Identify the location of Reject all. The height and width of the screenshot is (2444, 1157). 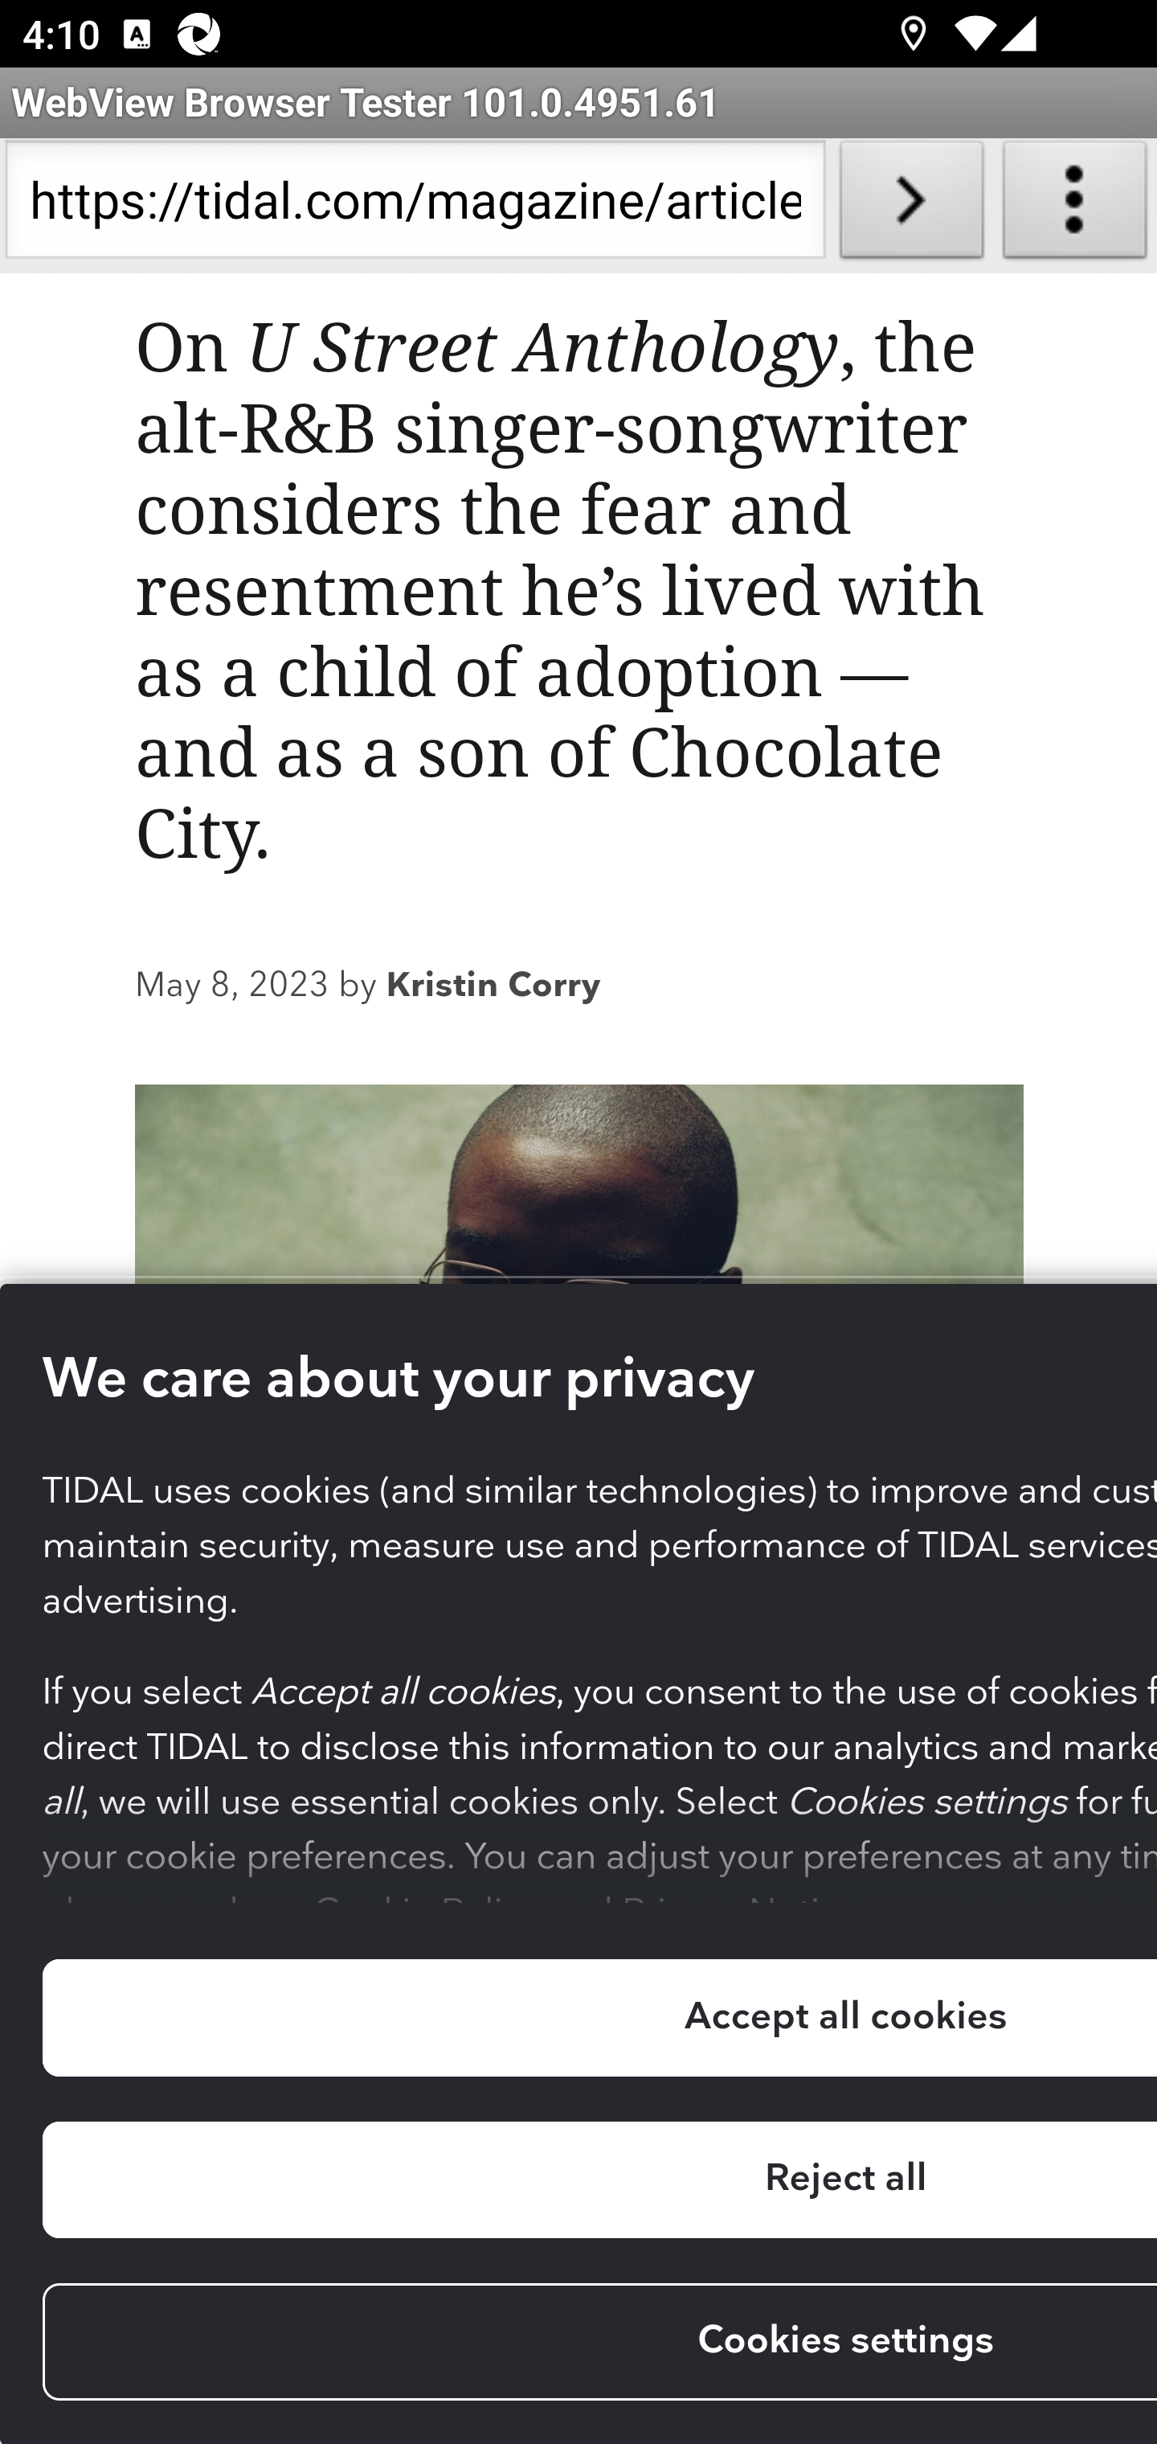
(598, 2182).